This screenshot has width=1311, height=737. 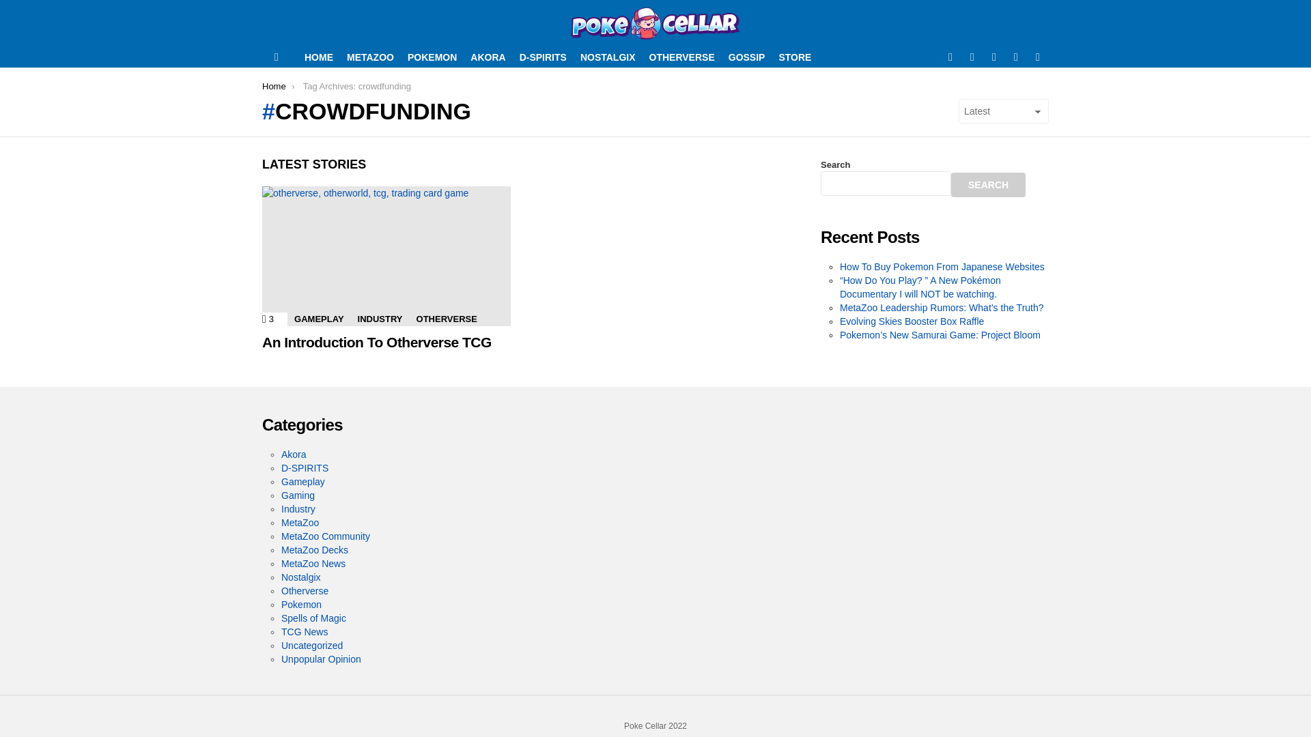 I want to click on STORE, so click(x=795, y=57).